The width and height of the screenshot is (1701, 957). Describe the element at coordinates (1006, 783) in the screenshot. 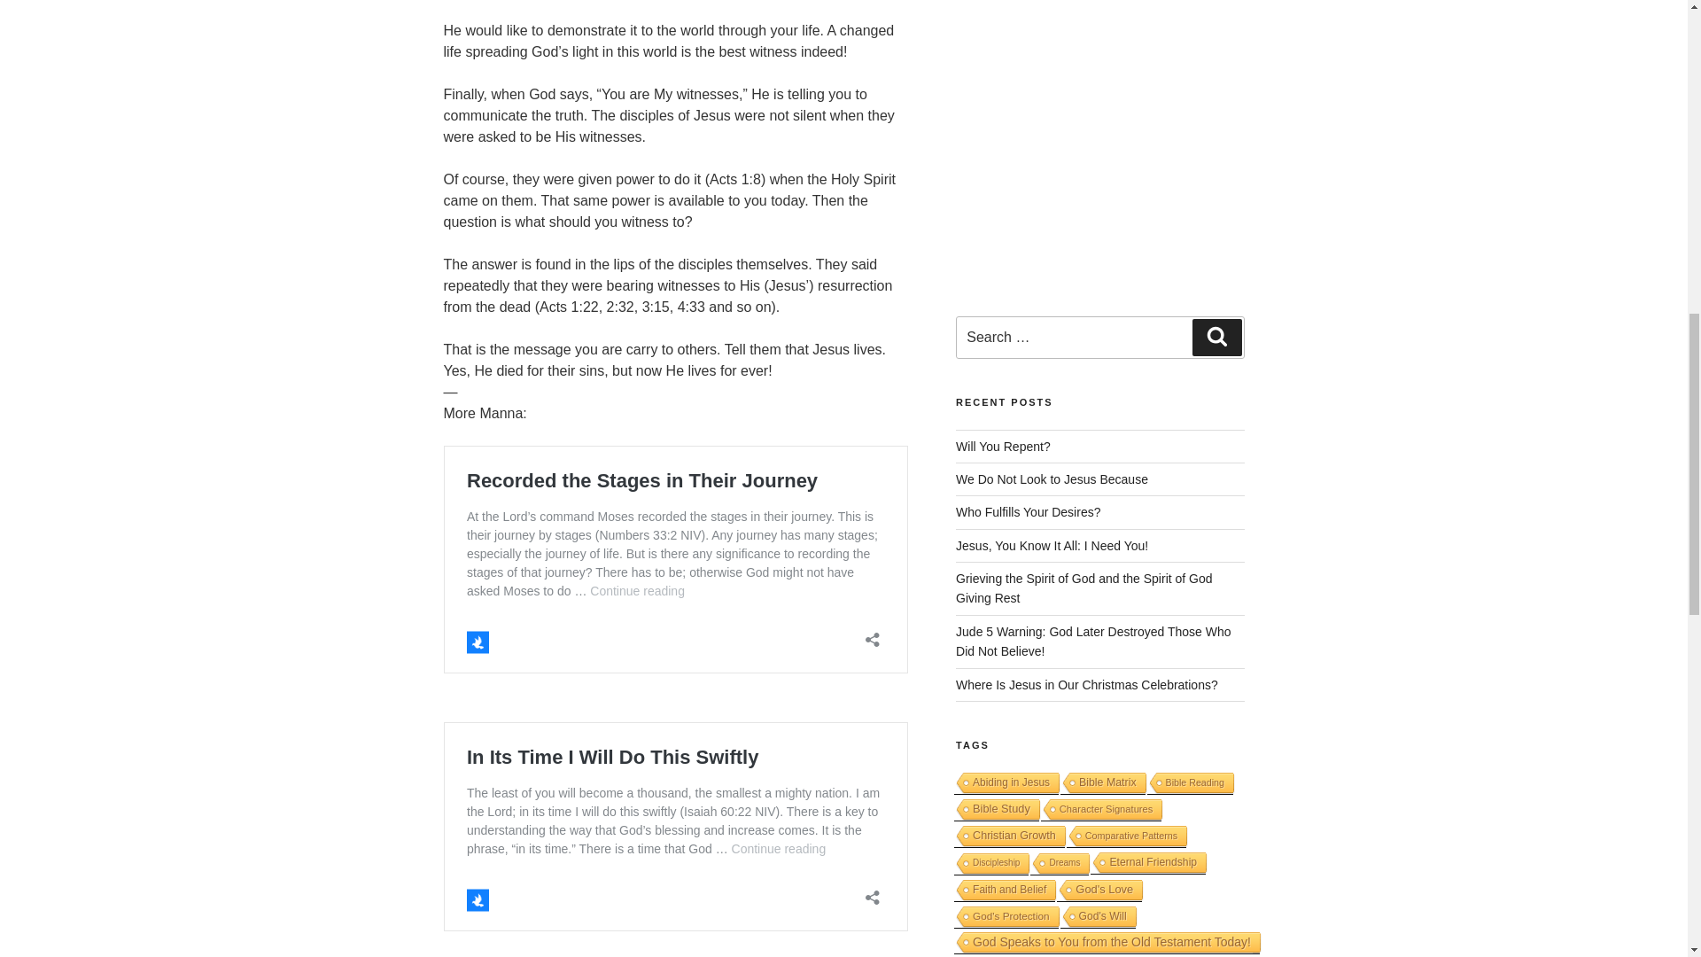

I see `Abiding in Jesus` at that location.